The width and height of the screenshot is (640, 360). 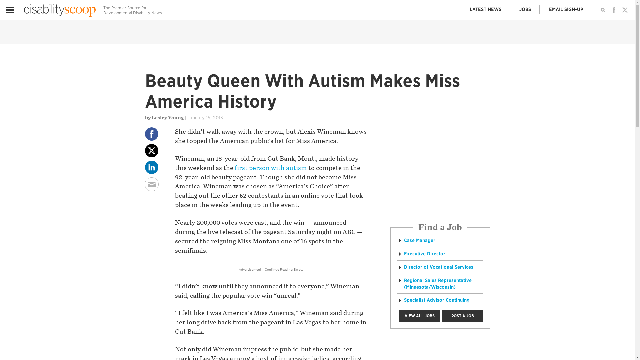 What do you see at coordinates (10, 10) in the screenshot?
I see `Menu` at bounding box center [10, 10].